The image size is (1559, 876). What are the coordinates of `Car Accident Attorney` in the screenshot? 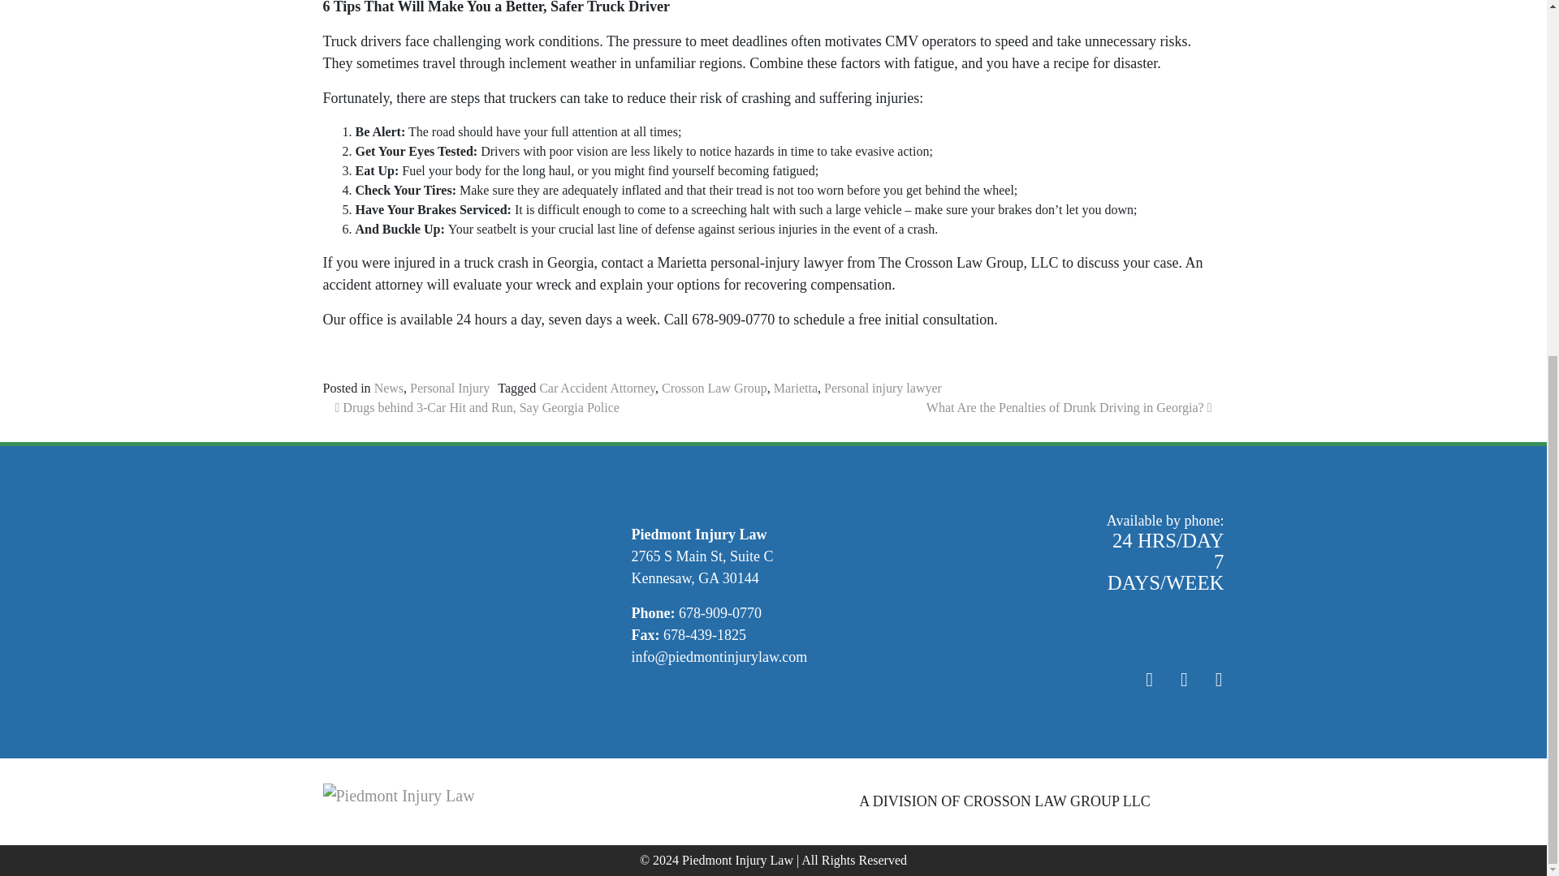 It's located at (597, 388).